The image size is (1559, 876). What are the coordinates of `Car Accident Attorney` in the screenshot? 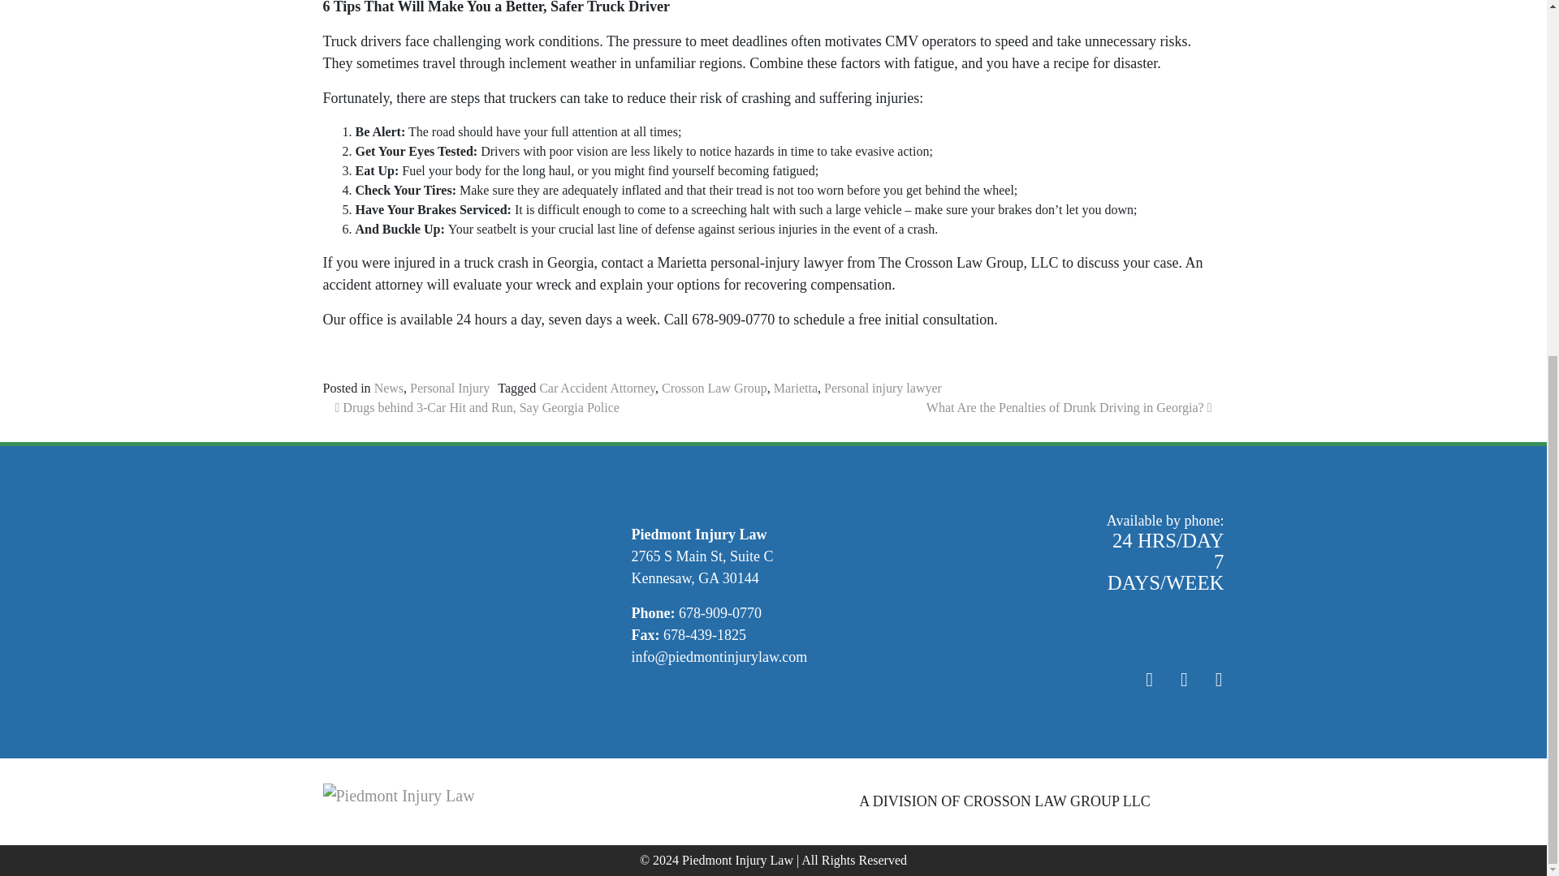 It's located at (597, 388).